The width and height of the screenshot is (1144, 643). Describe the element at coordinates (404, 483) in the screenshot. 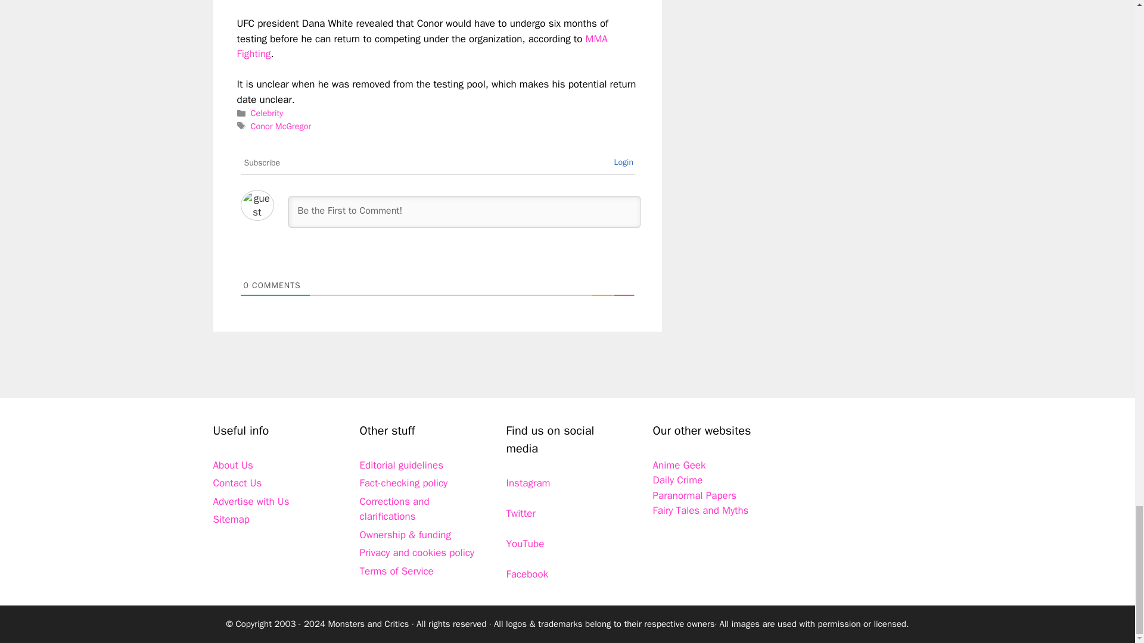

I see `Fact-checking policy` at that location.